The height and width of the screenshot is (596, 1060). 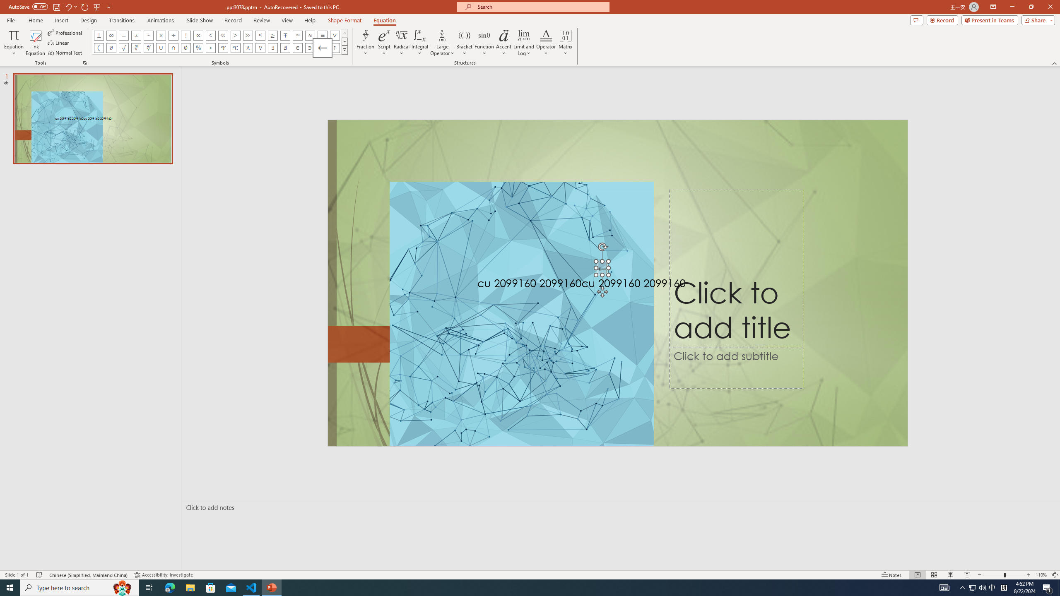 What do you see at coordinates (235, 35) in the screenshot?
I see `Equation Symbol Greater Than` at bounding box center [235, 35].